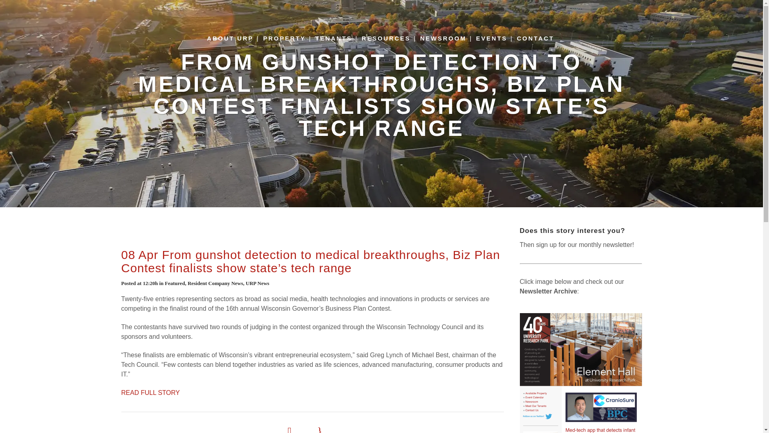 Image resolution: width=769 pixels, height=433 pixels. What do you see at coordinates (386, 38) in the screenshot?
I see `RESOURCES` at bounding box center [386, 38].